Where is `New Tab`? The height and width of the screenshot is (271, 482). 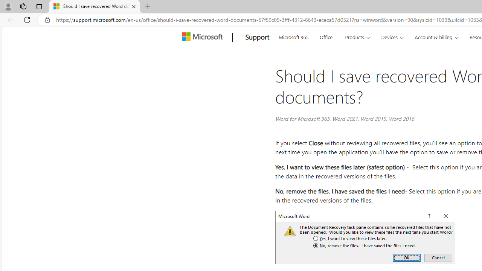 New Tab is located at coordinates (148, 7).